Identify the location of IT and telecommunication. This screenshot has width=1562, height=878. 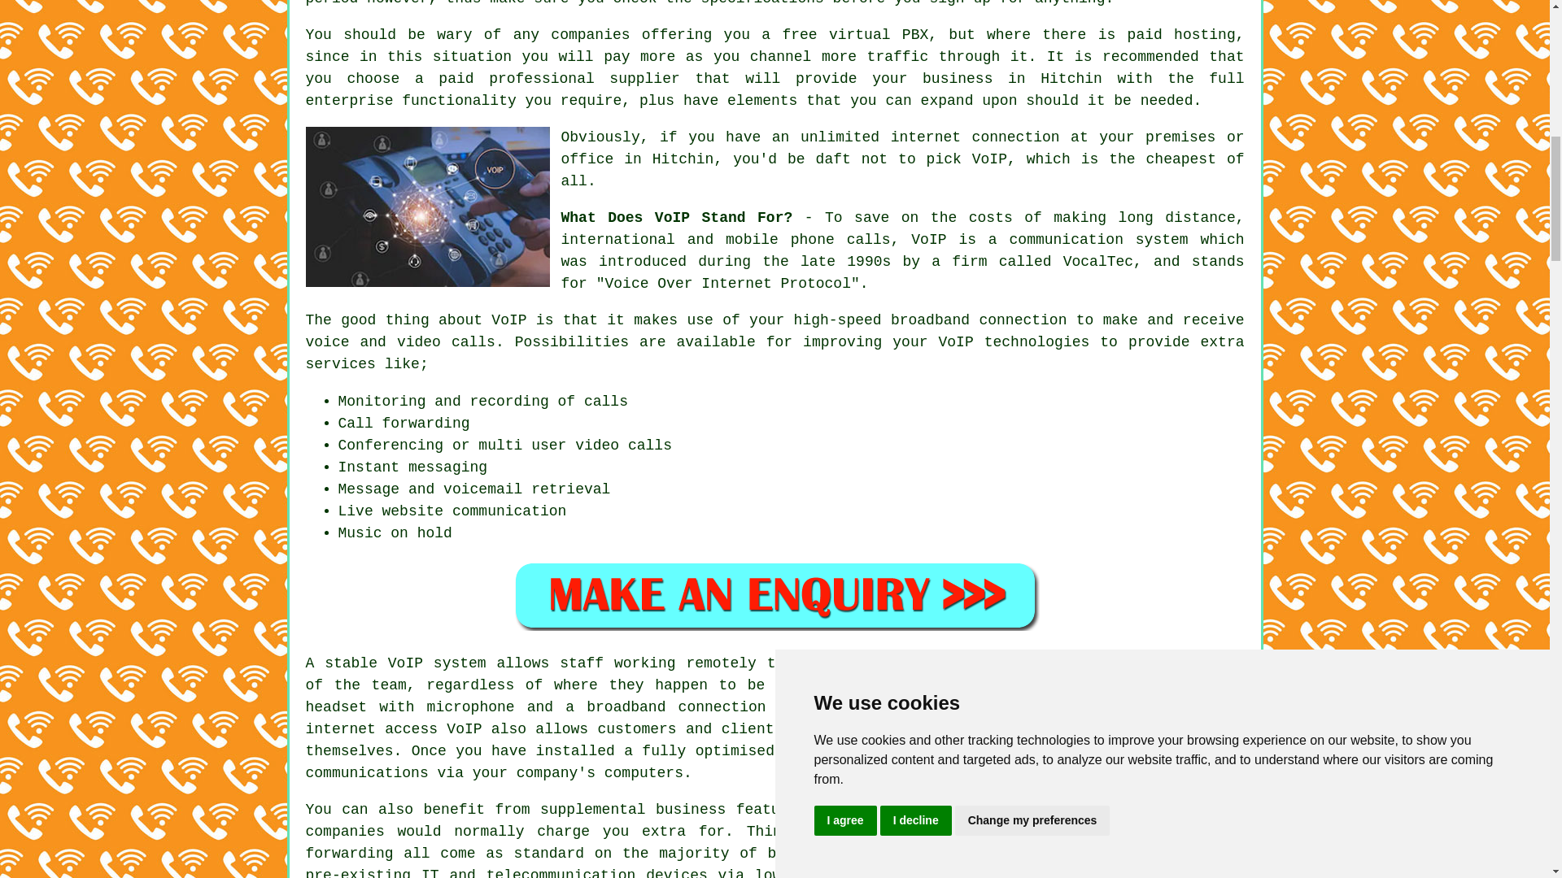
(529, 873).